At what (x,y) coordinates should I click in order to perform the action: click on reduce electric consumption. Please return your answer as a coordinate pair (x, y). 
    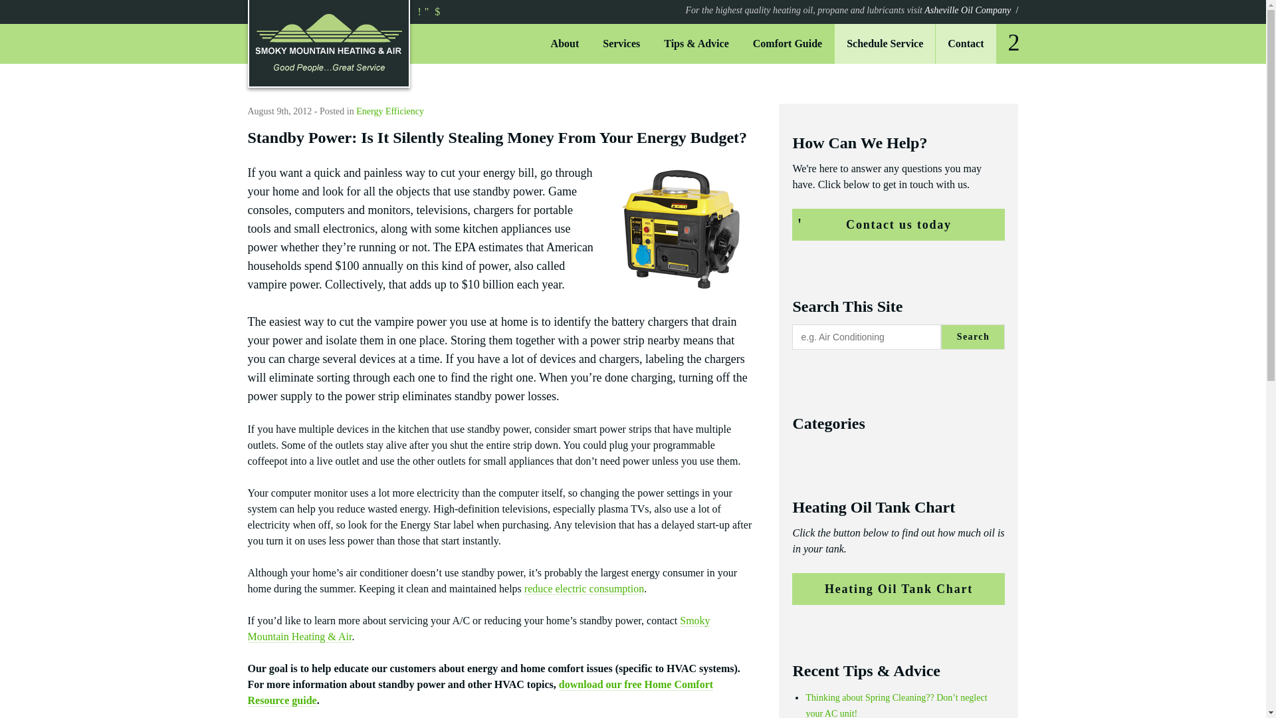
    Looking at the image, I should click on (584, 589).